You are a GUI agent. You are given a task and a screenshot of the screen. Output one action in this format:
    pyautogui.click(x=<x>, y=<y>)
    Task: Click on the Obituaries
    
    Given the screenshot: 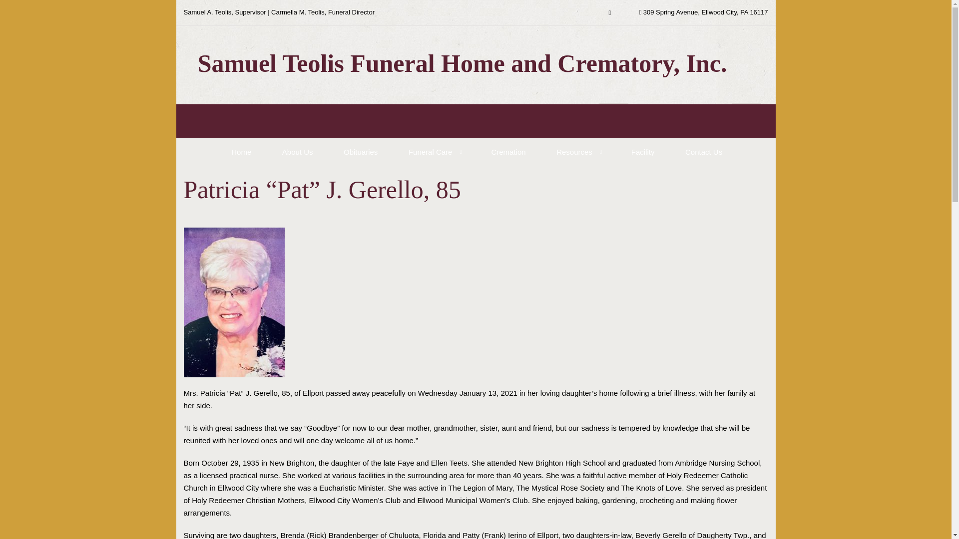 What is the action you would take?
    pyautogui.click(x=360, y=151)
    